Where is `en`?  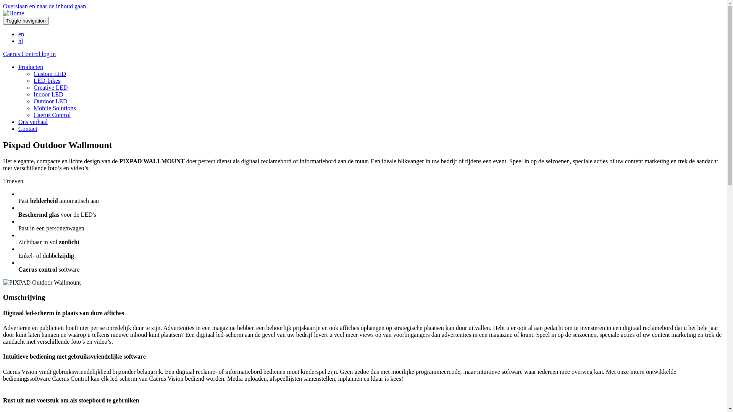
en is located at coordinates (21, 34).